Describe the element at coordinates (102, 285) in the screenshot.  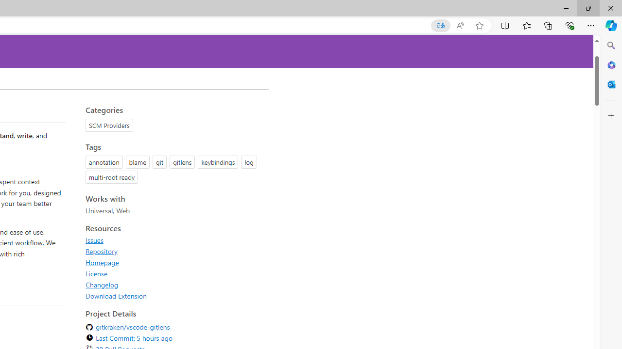
I see `Changelog` at that location.